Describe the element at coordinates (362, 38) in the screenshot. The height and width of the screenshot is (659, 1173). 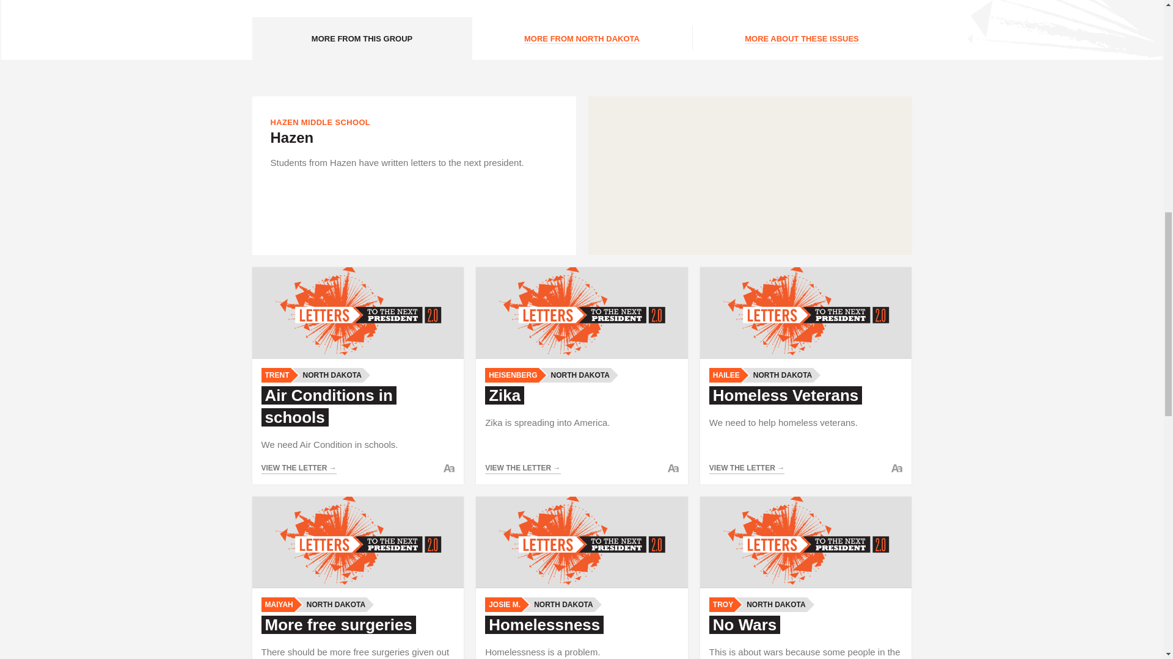
I see `MORE FROM THIS GROUP` at that location.